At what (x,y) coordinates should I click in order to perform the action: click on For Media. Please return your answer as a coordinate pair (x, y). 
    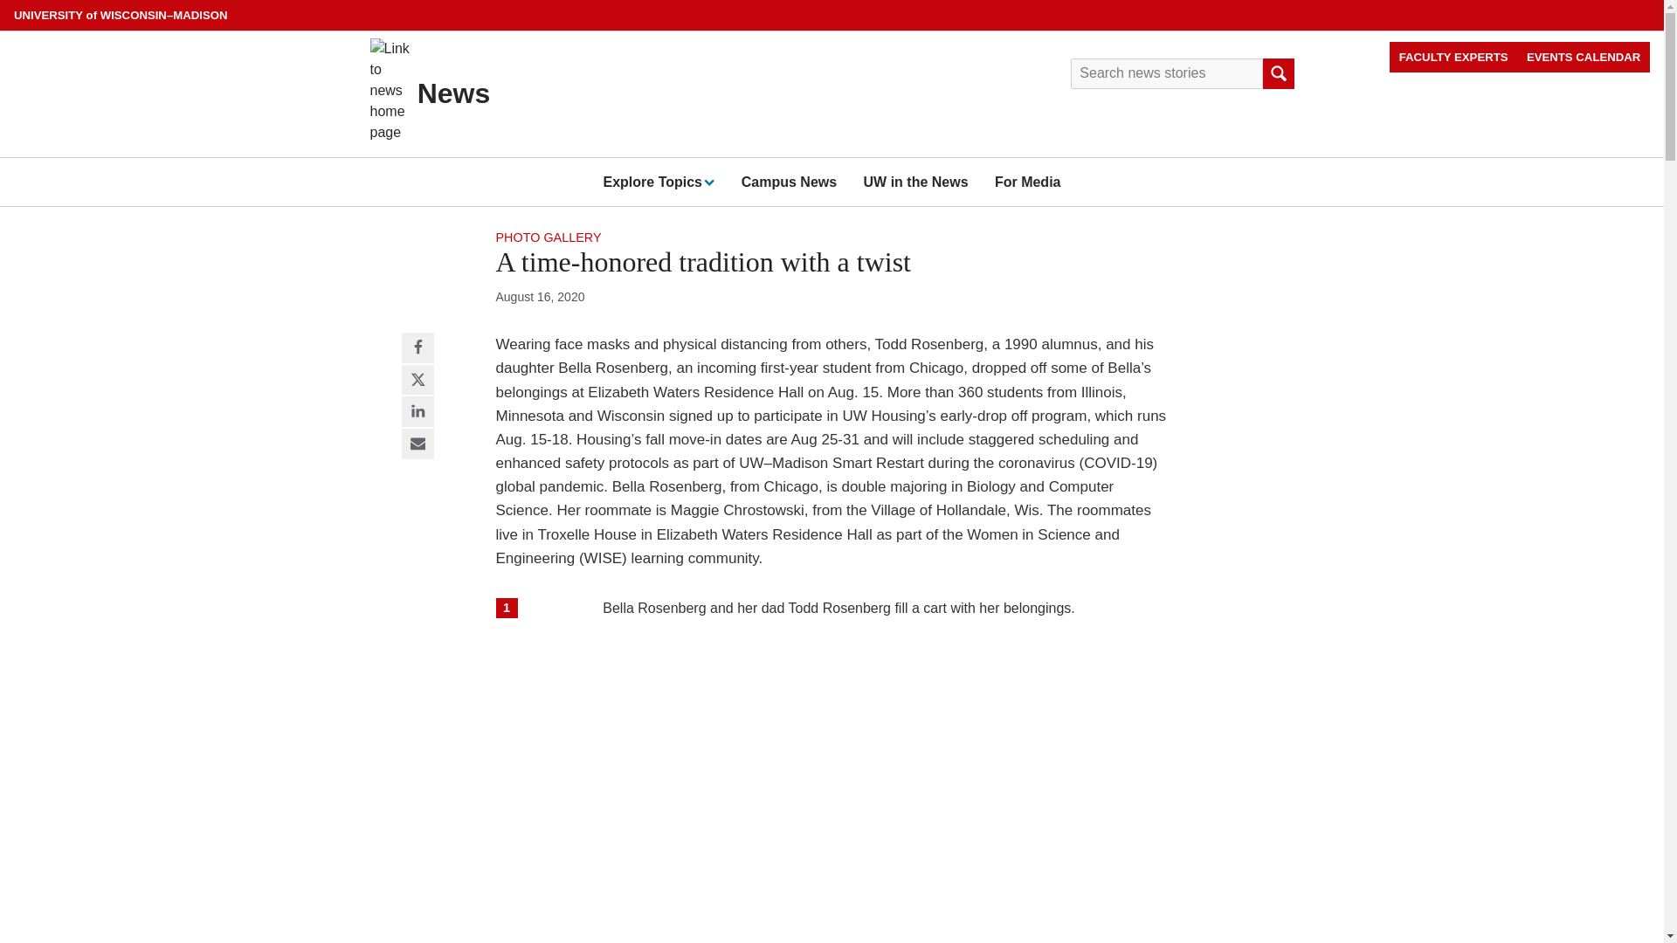
    Looking at the image, I should click on (1027, 182).